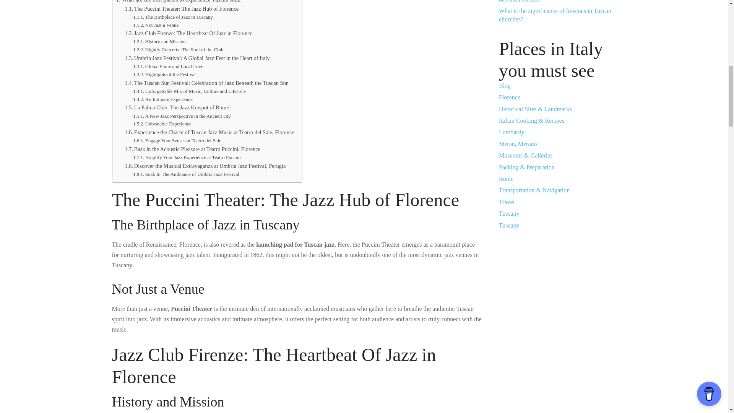 The width and height of the screenshot is (734, 413). Describe the element at coordinates (164, 75) in the screenshot. I see `Highlights of the Festival` at that location.